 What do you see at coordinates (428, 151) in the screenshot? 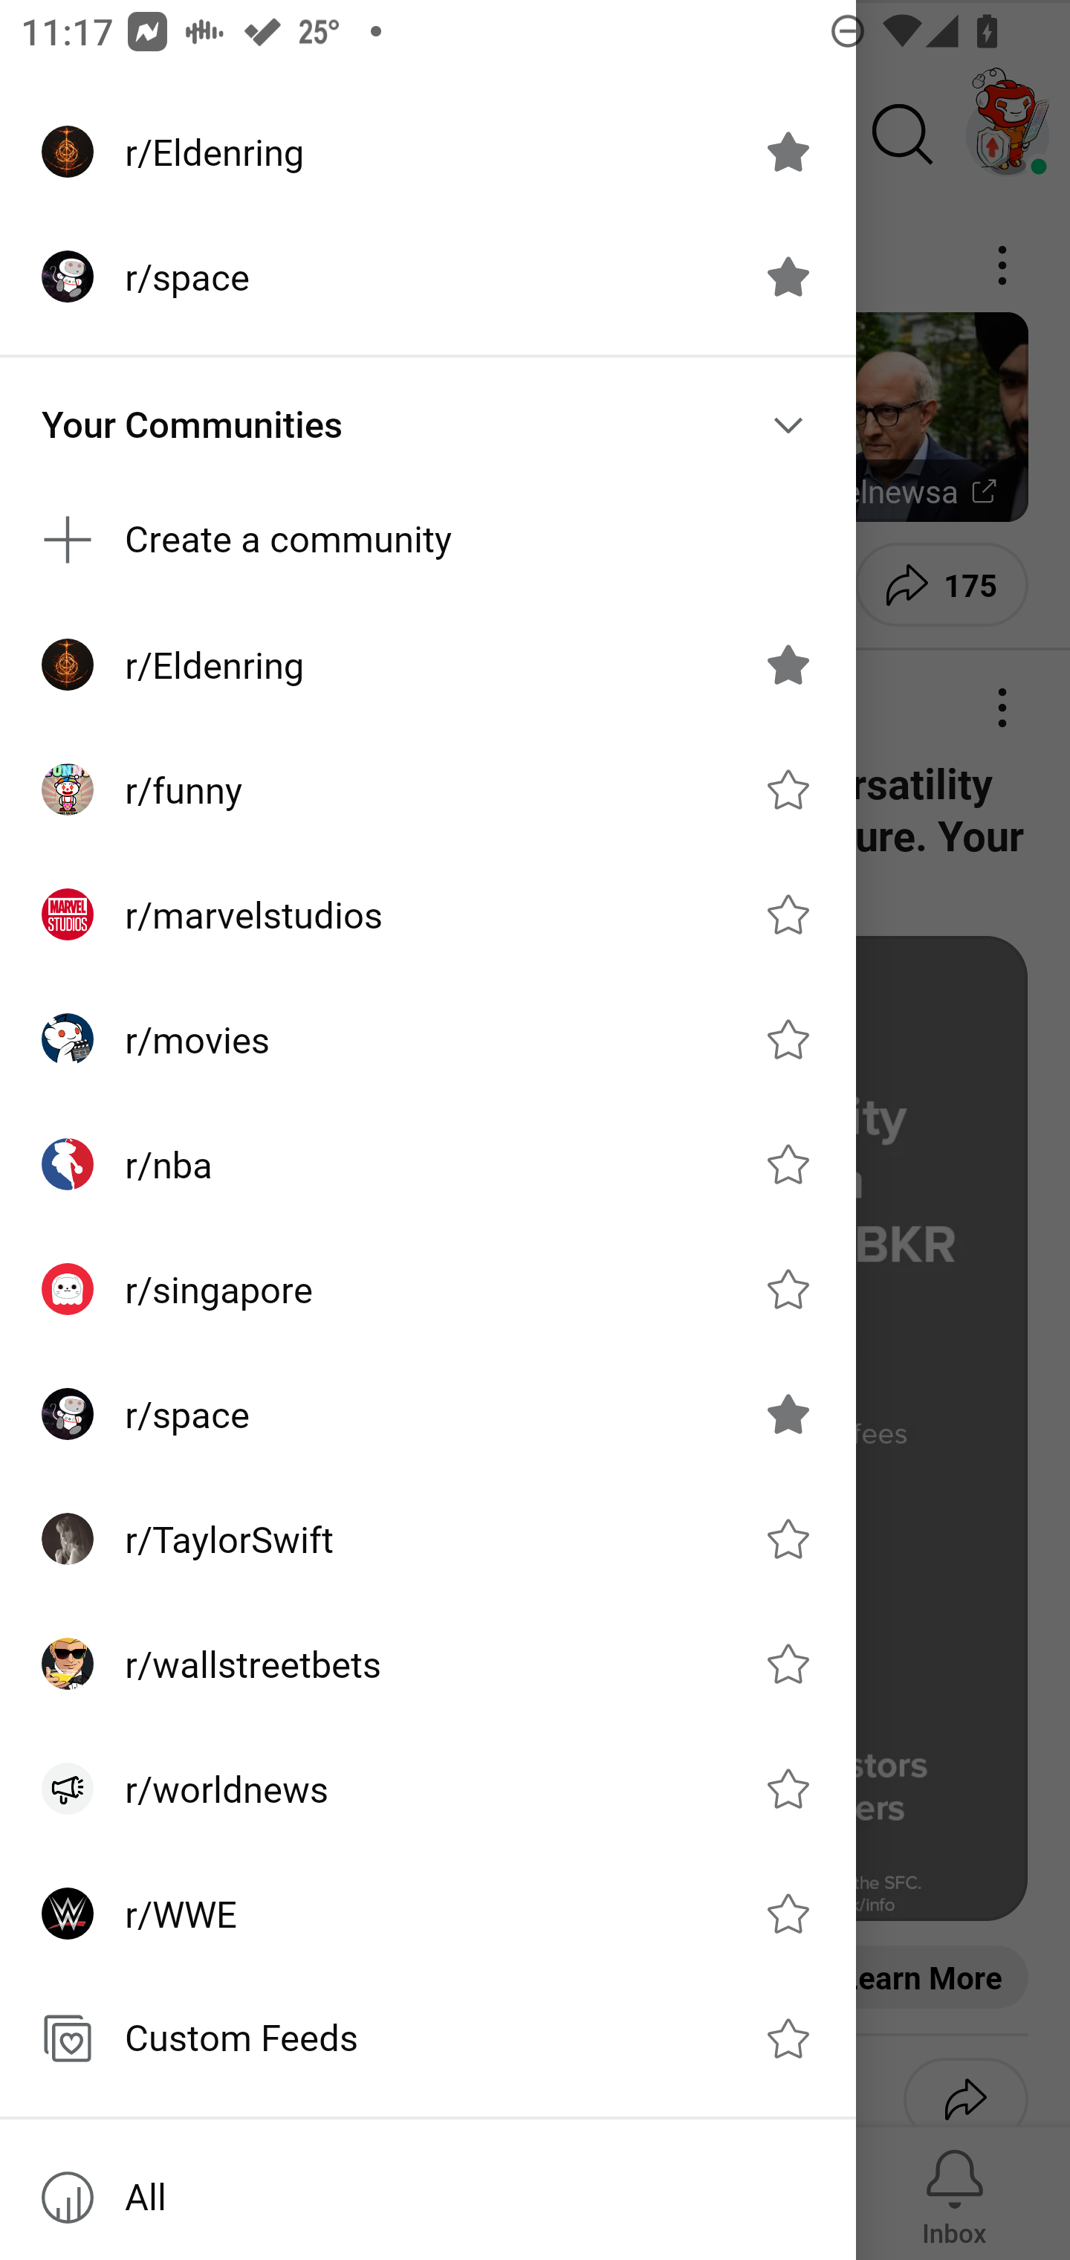
I see `r/Eldenring Unfavorite r/Eldenring` at bounding box center [428, 151].